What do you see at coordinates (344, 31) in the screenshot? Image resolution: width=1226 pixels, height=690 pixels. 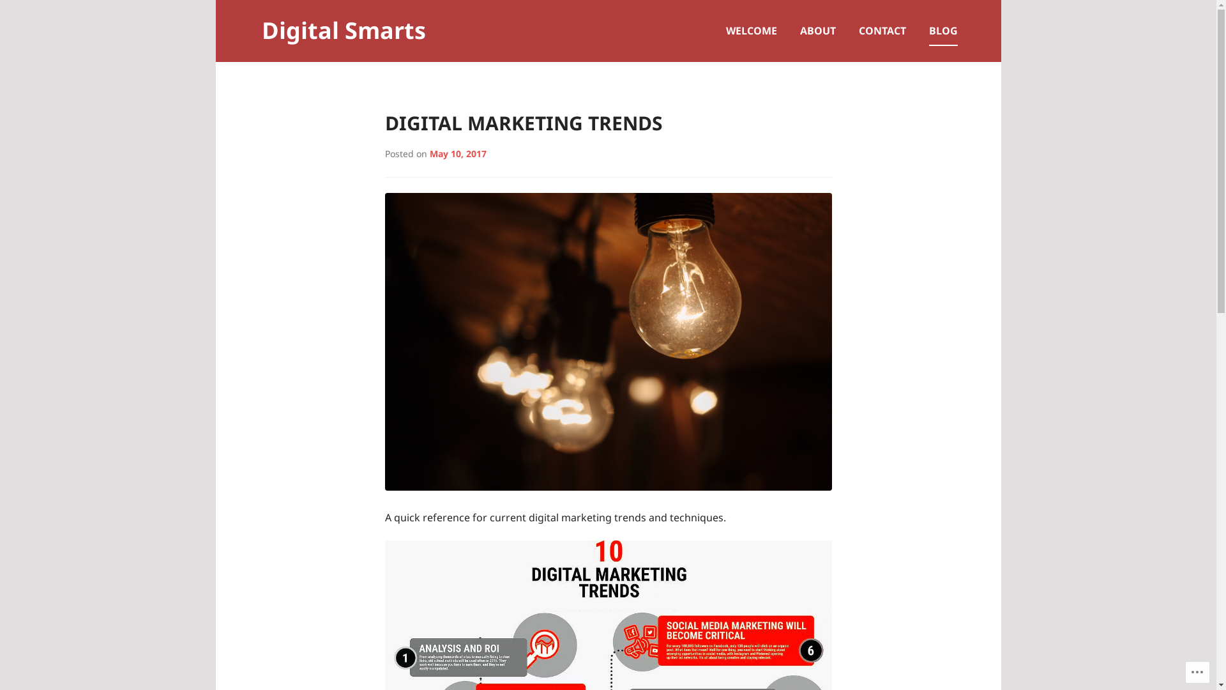 I see `Digital Smarts` at bounding box center [344, 31].